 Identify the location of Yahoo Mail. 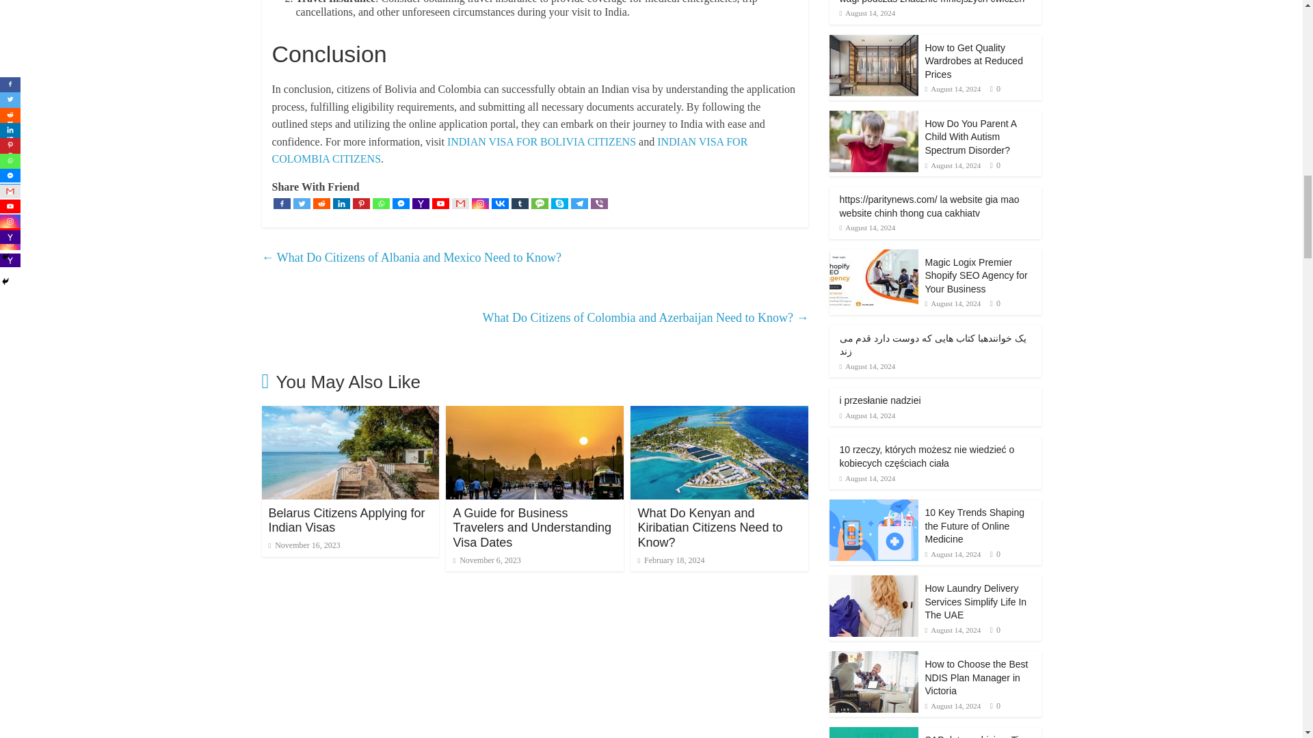
(420, 204).